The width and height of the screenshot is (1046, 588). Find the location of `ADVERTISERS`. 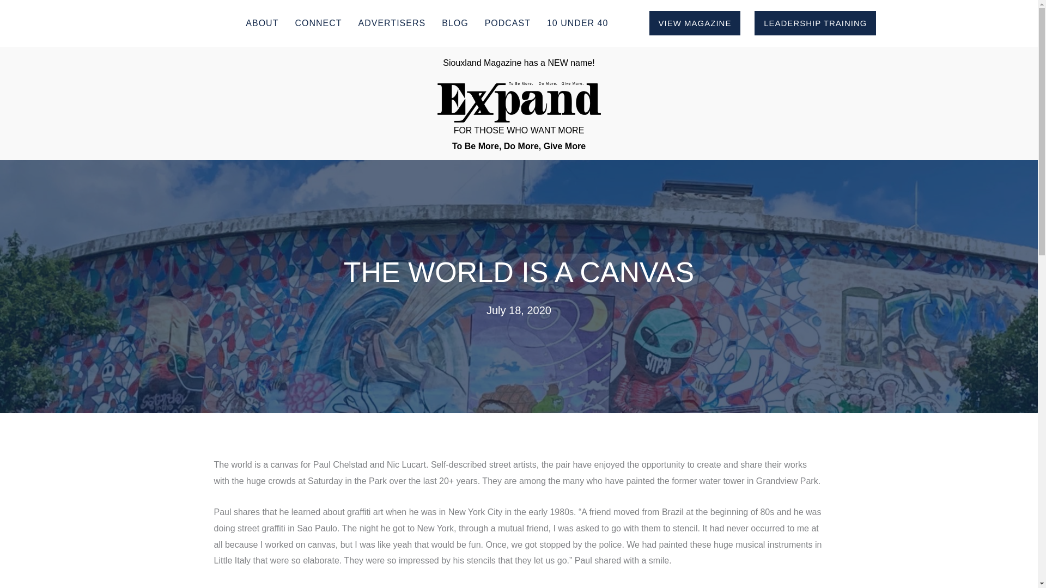

ADVERTISERS is located at coordinates (392, 23).